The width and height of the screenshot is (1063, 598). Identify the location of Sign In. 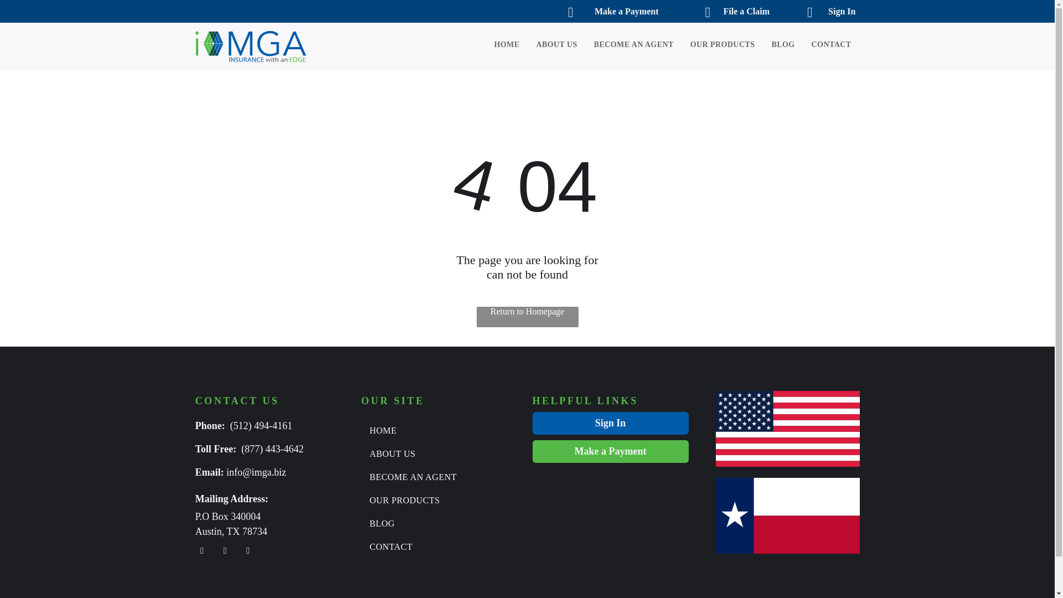
(822, 11).